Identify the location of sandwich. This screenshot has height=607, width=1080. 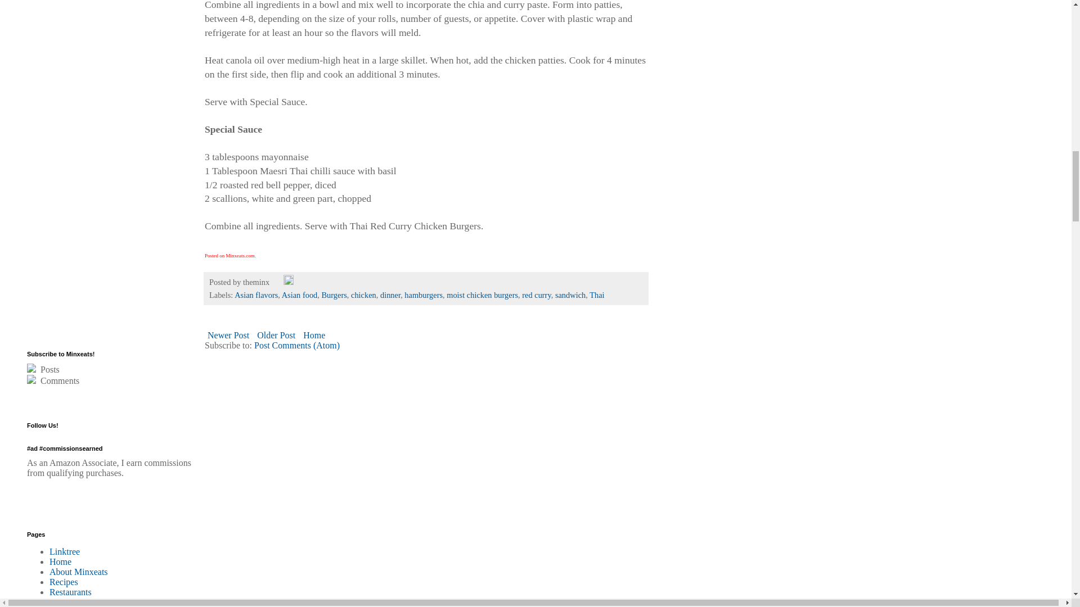
(570, 295).